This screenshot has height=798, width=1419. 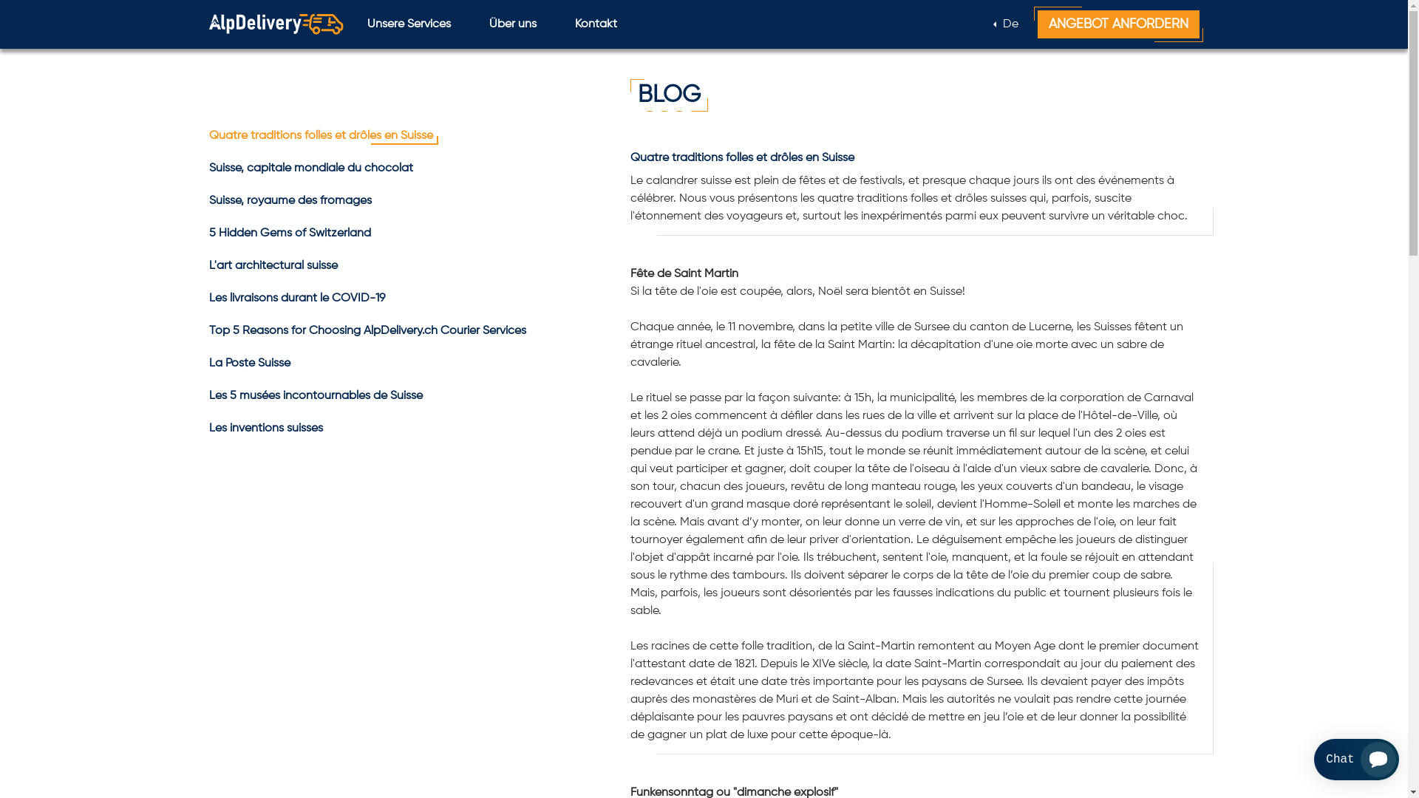 I want to click on Les livraisons durant le COVID-19, so click(x=296, y=299).